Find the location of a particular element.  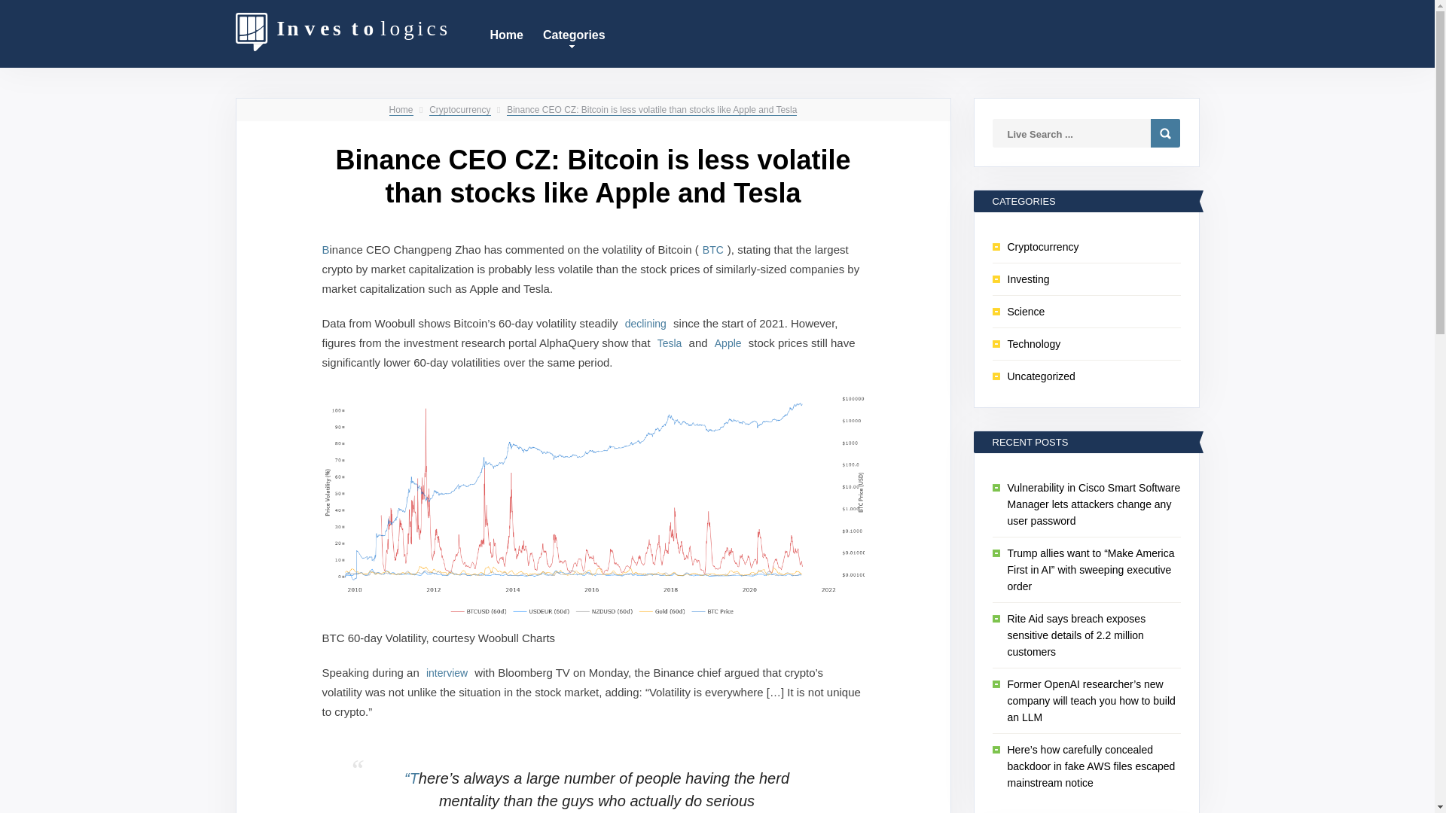

interview is located at coordinates (446, 671).